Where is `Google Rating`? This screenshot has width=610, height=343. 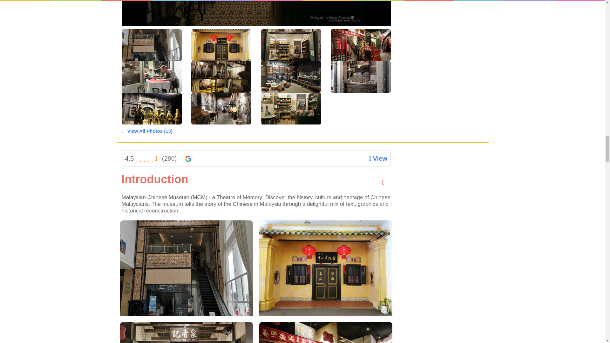
Google Rating is located at coordinates (188, 159).